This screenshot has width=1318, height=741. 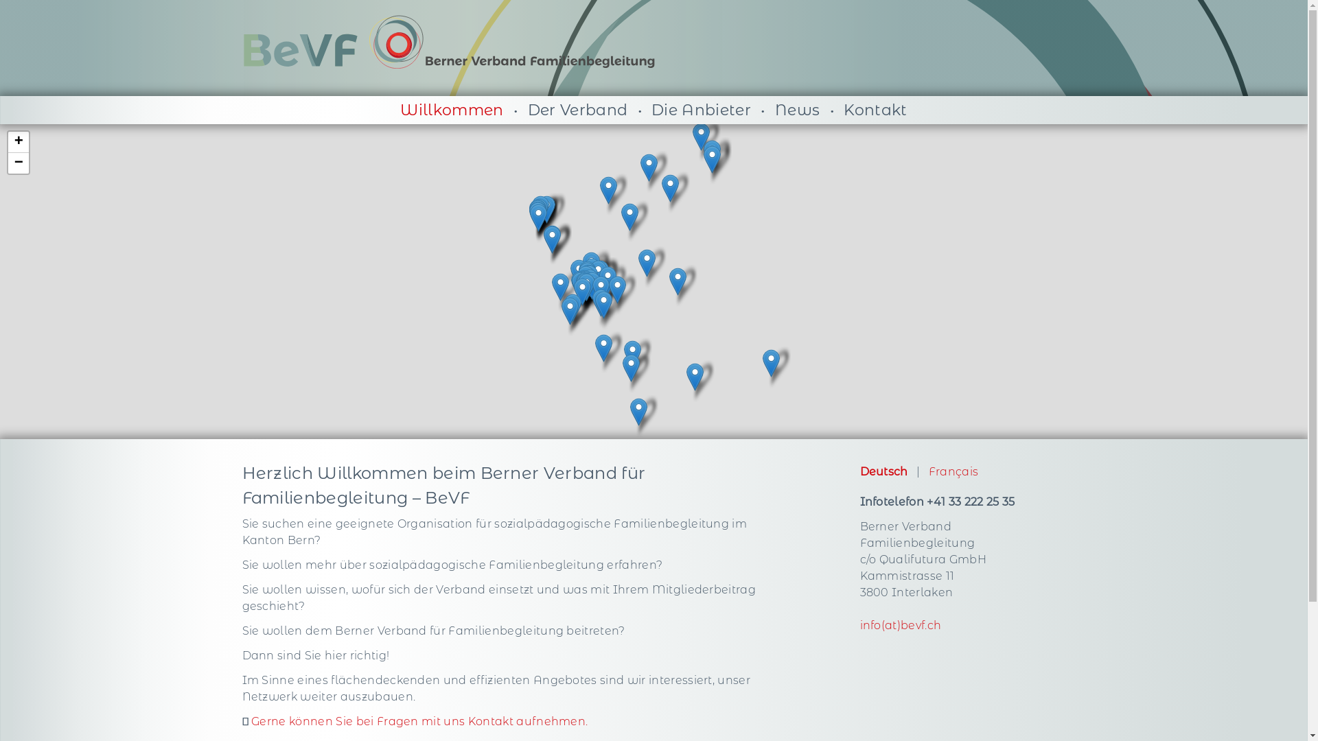 What do you see at coordinates (19, 143) in the screenshot?
I see `+` at bounding box center [19, 143].